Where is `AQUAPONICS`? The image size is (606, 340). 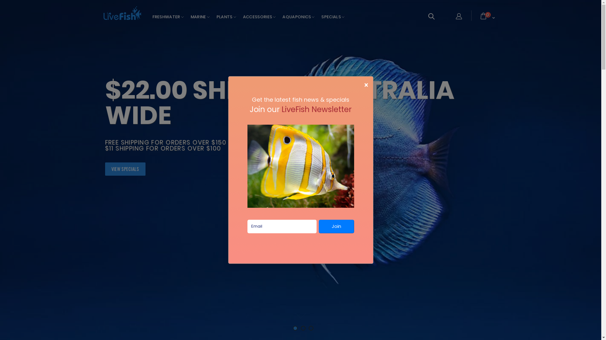
AQUAPONICS is located at coordinates (297, 17).